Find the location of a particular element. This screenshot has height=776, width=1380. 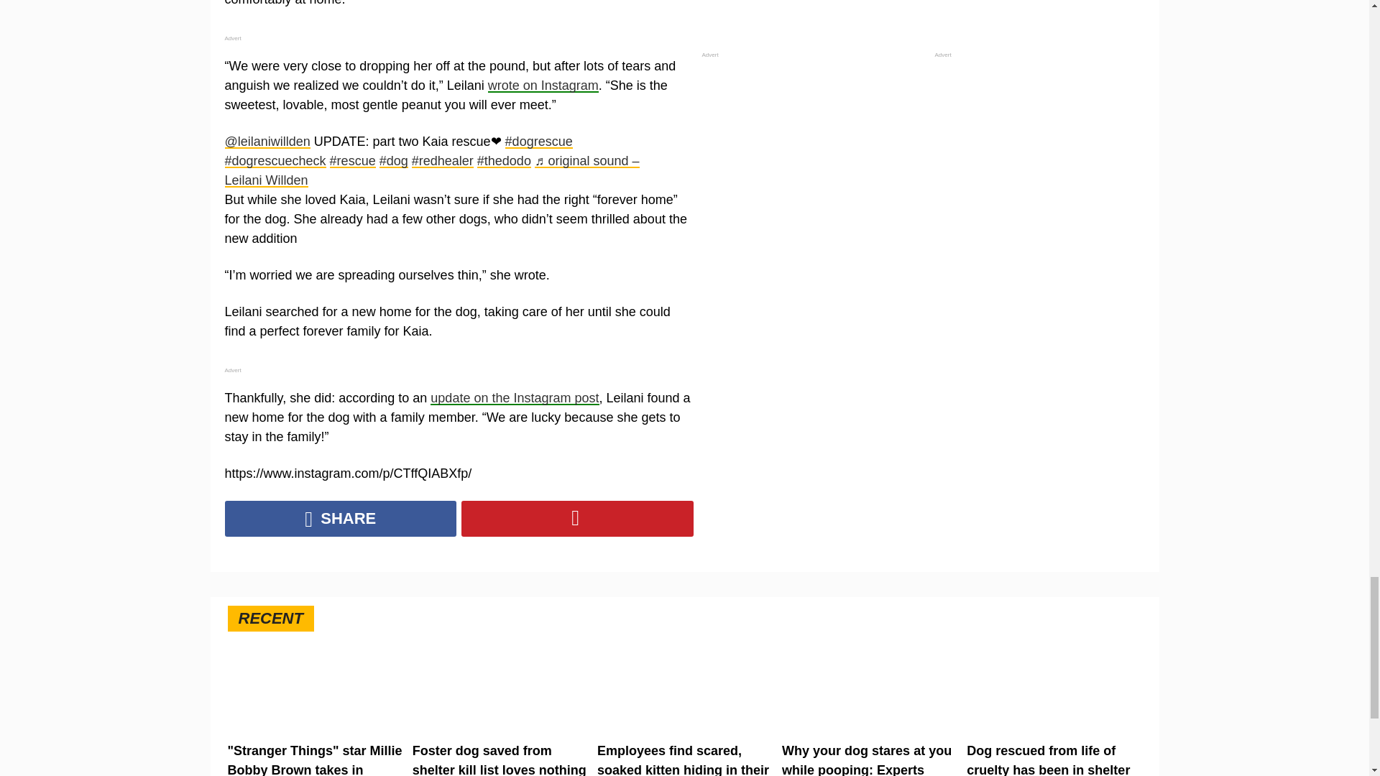

dogrescue is located at coordinates (538, 141).